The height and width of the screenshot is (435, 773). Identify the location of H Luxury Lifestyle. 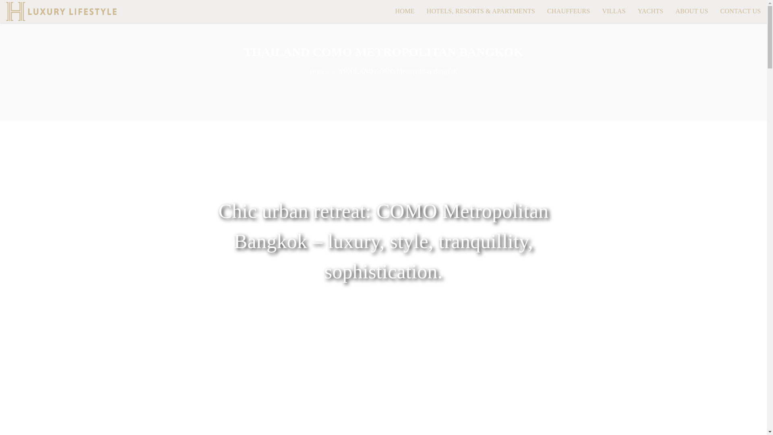
(61, 11).